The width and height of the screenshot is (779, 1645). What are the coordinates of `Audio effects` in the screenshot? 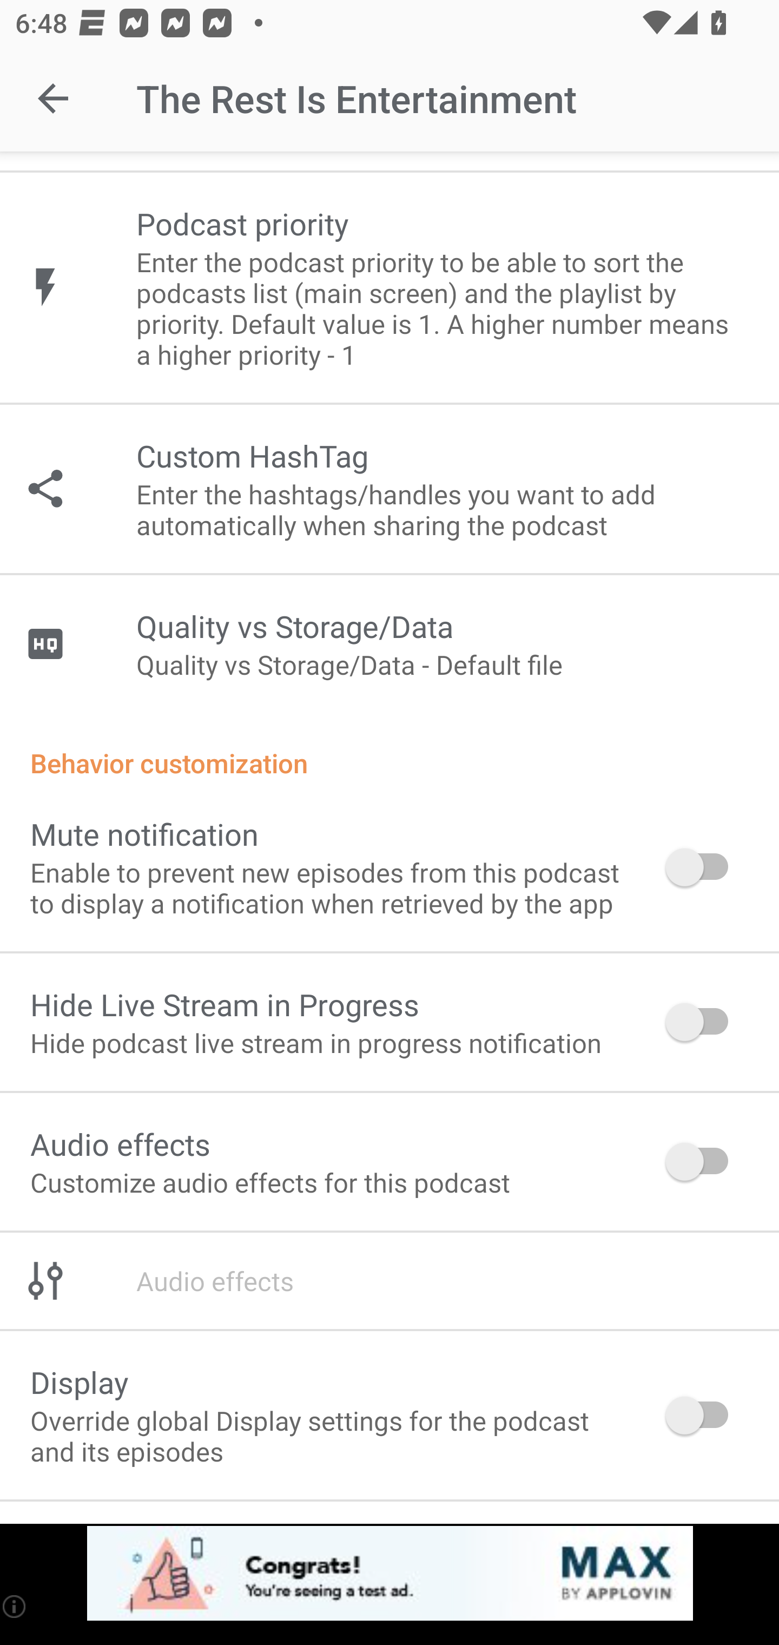 It's located at (389, 1280).